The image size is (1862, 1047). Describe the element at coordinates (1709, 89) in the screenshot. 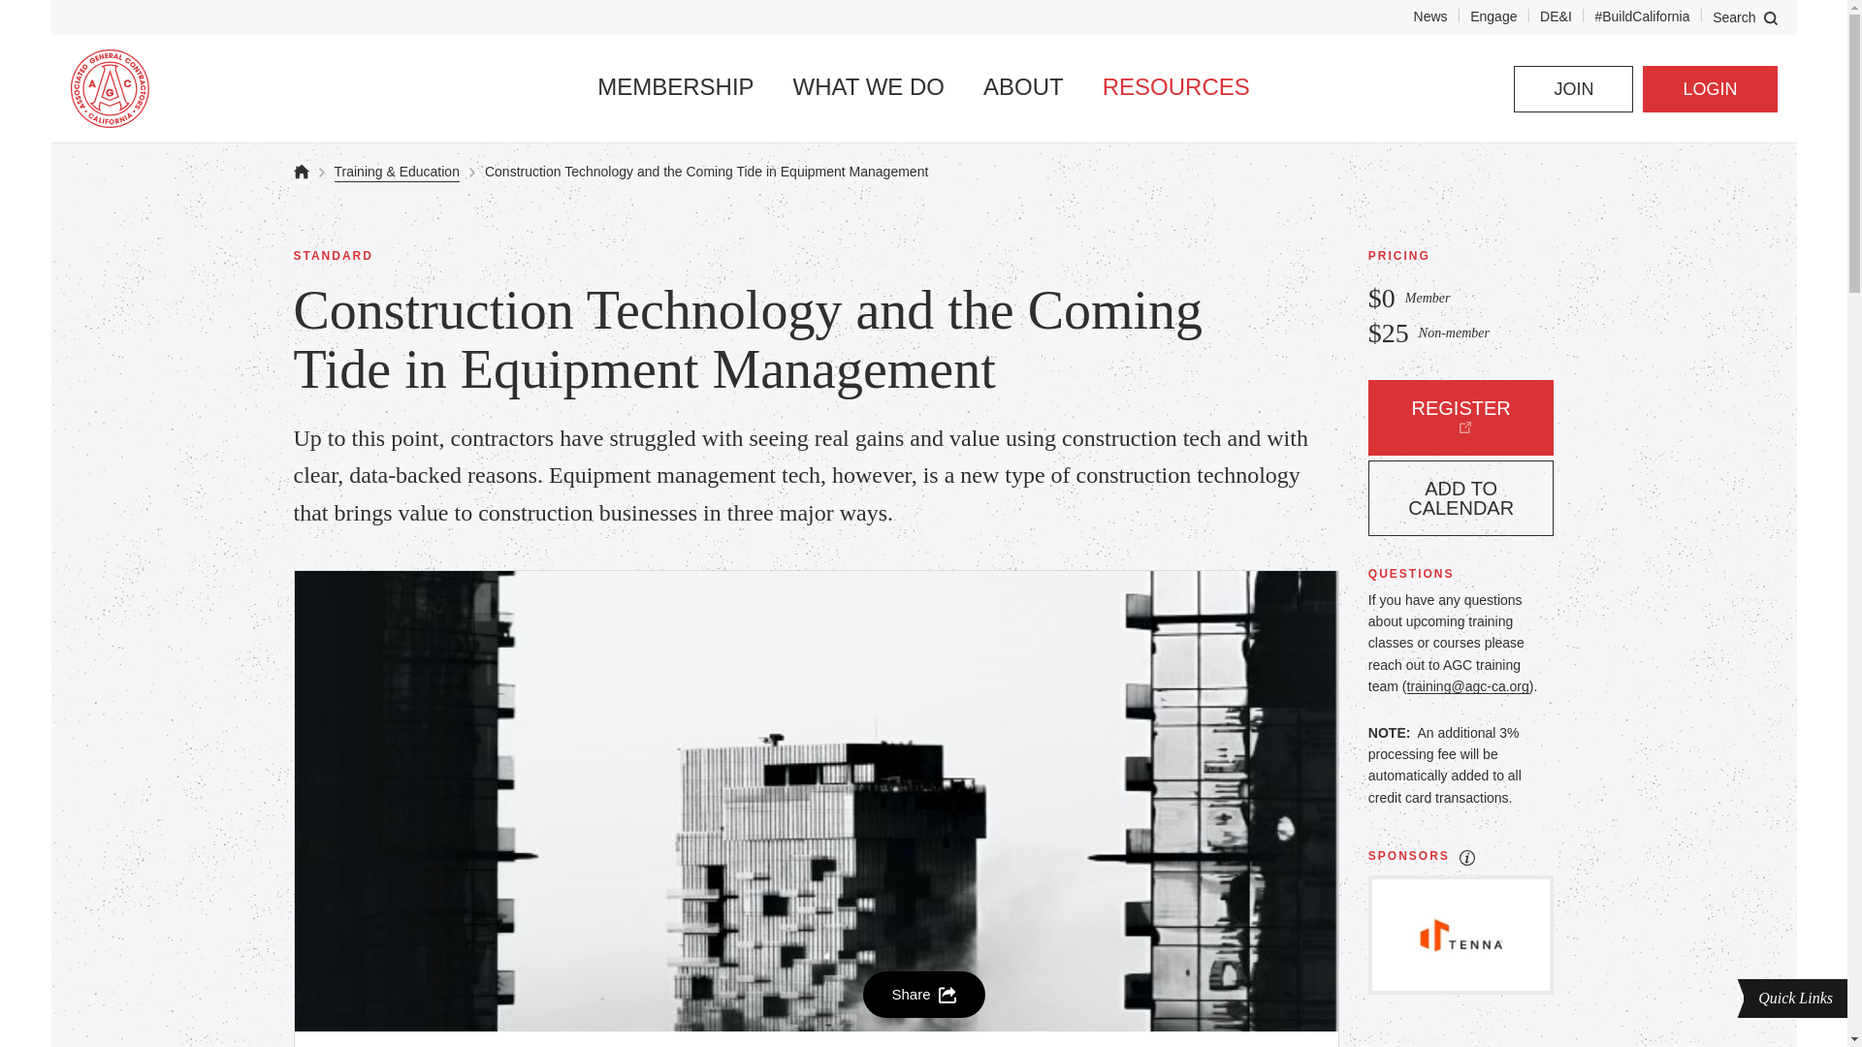

I see `LOGIN` at that location.